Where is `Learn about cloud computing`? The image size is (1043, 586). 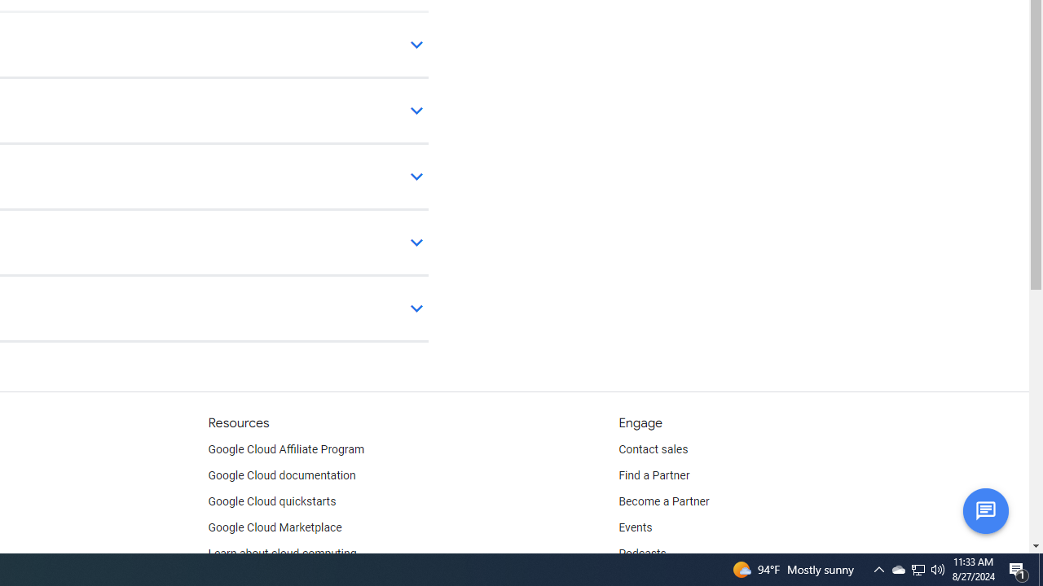 Learn about cloud computing is located at coordinates (282, 553).